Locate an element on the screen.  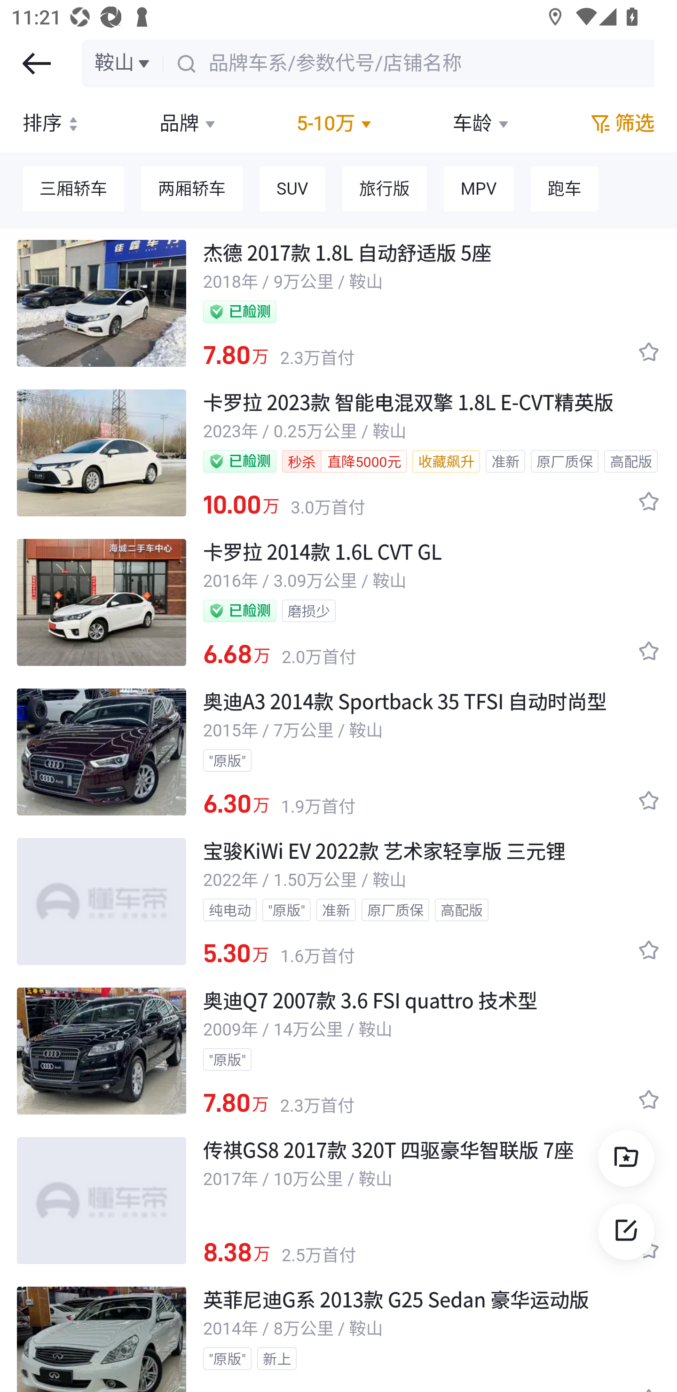
跑车 is located at coordinates (564, 190).